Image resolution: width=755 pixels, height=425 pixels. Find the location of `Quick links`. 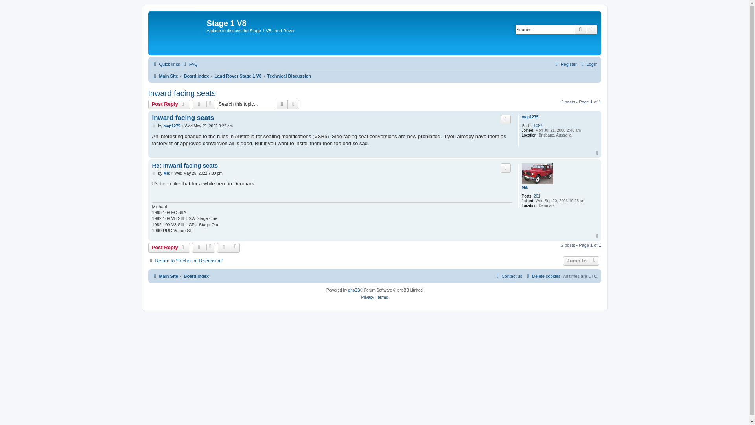

Quick links is located at coordinates (165, 64).